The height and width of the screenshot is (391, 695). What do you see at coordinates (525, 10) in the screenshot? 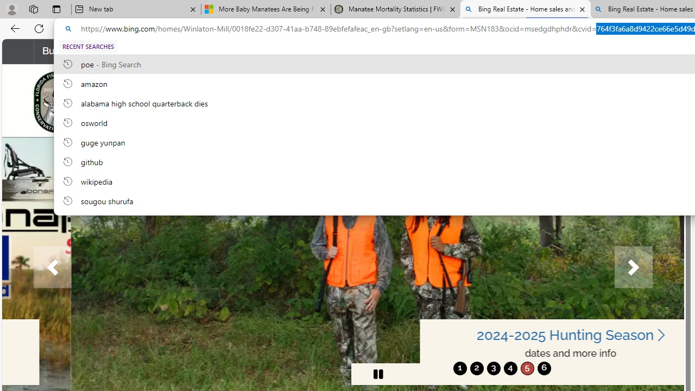
I see `Bing Real Estate - Home sales and rental listings` at bounding box center [525, 10].